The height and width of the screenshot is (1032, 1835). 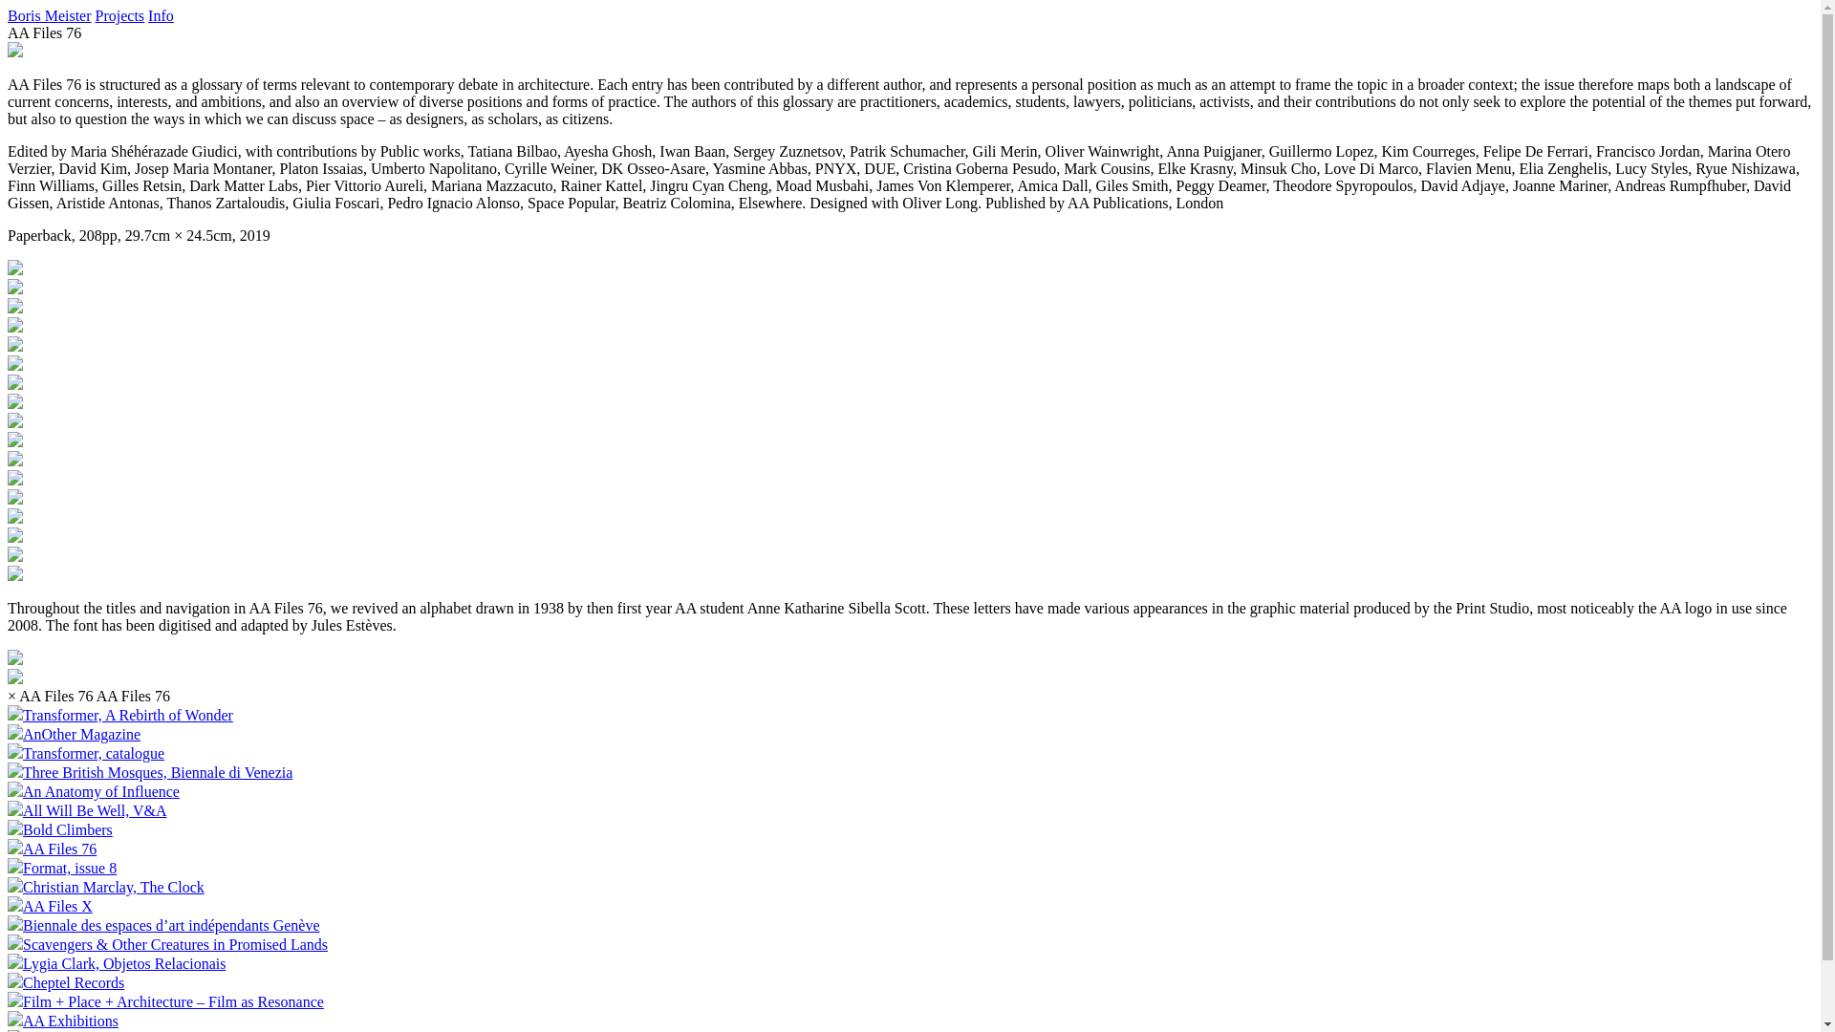 I want to click on Info, so click(x=161, y=15).